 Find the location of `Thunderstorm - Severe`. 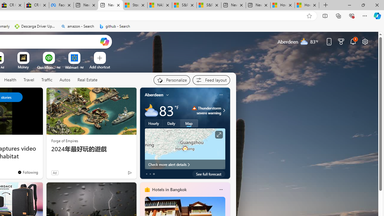

Thunderstorm - Severe is located at coordinates (194, 108).